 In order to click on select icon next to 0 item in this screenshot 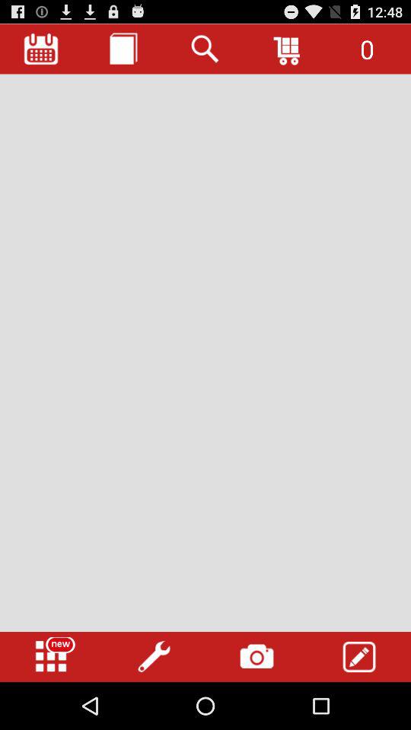, I will do `click(288, 49)`.